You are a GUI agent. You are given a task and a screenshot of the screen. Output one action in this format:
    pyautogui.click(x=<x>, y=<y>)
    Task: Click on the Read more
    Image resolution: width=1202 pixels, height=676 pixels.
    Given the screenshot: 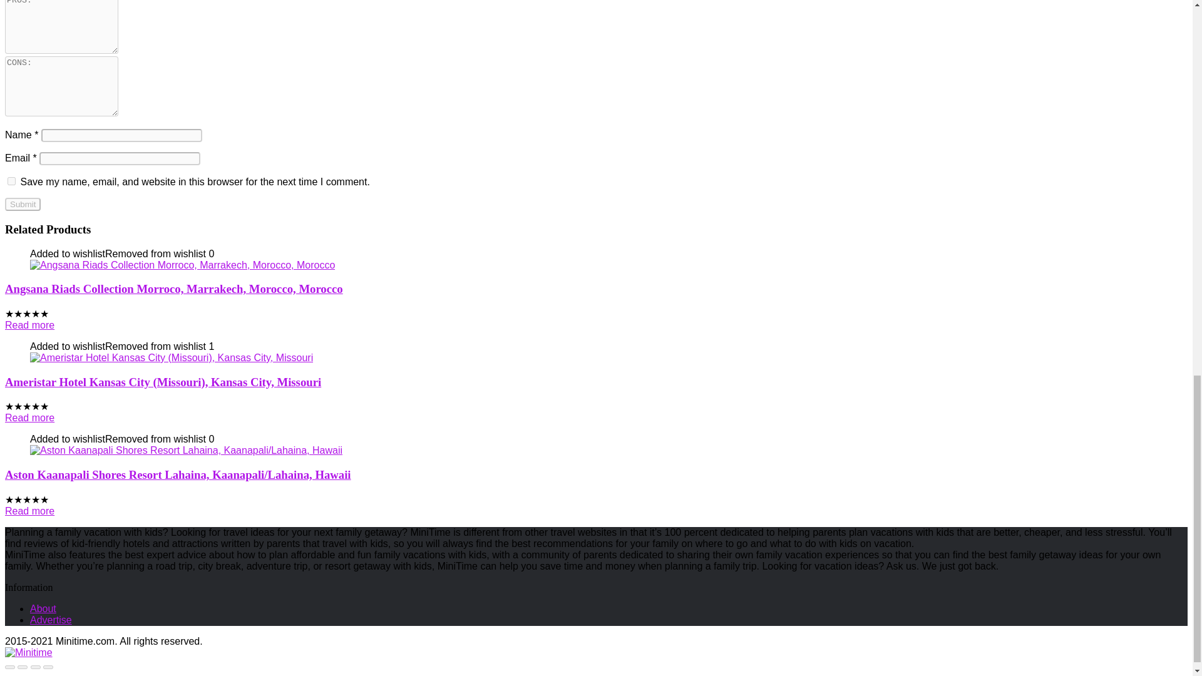 What is the action you would take?
    pyautogui.click(x=29, y=511)
    